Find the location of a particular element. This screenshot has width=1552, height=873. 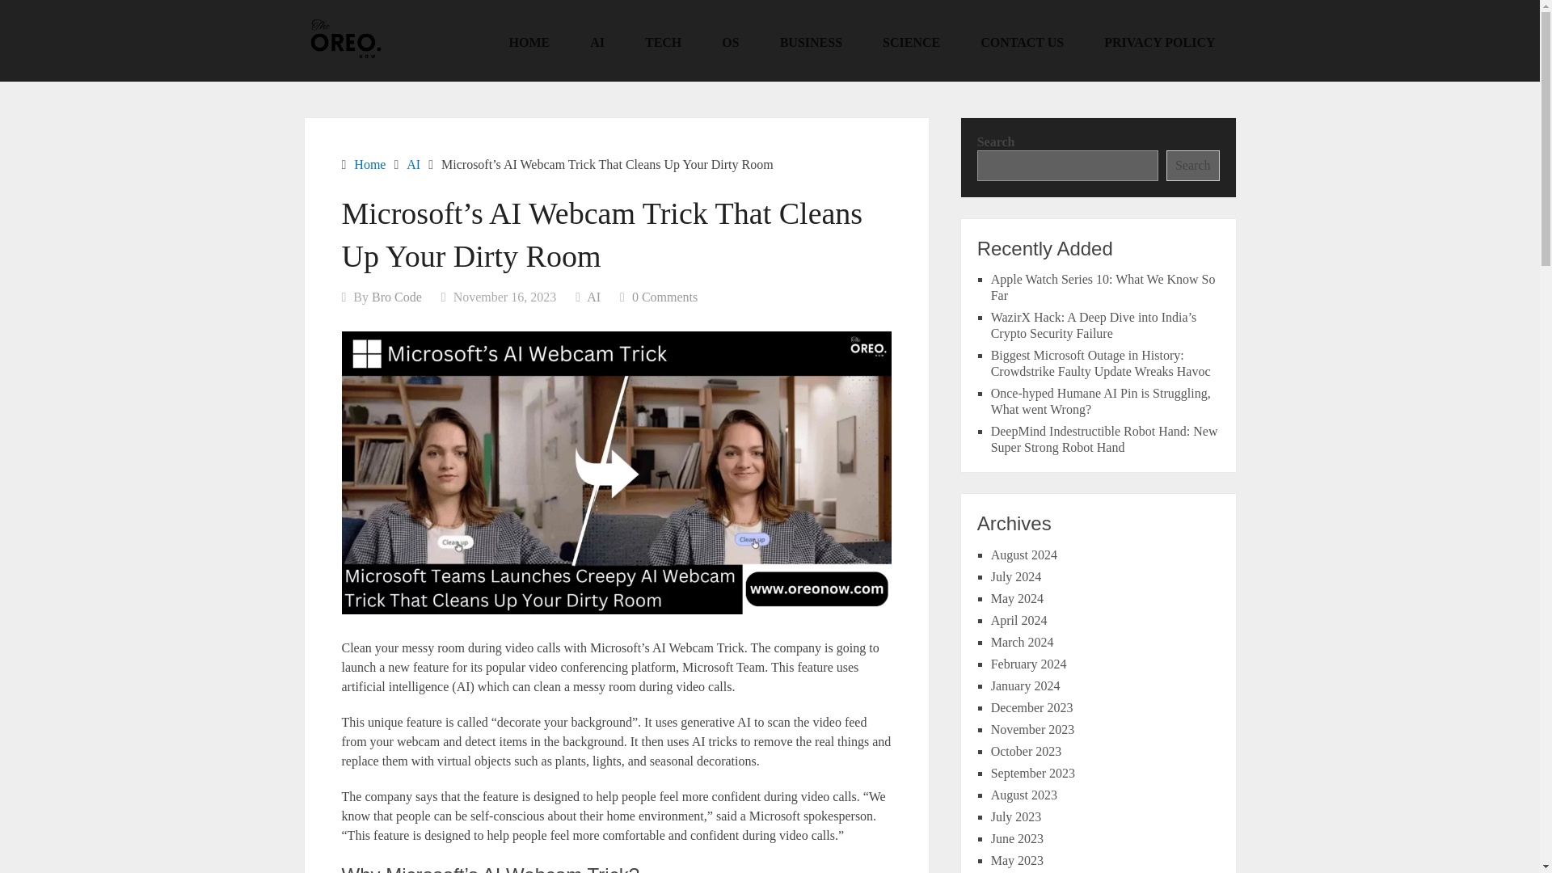

February 2024 is located at coordinates (1029, 664).